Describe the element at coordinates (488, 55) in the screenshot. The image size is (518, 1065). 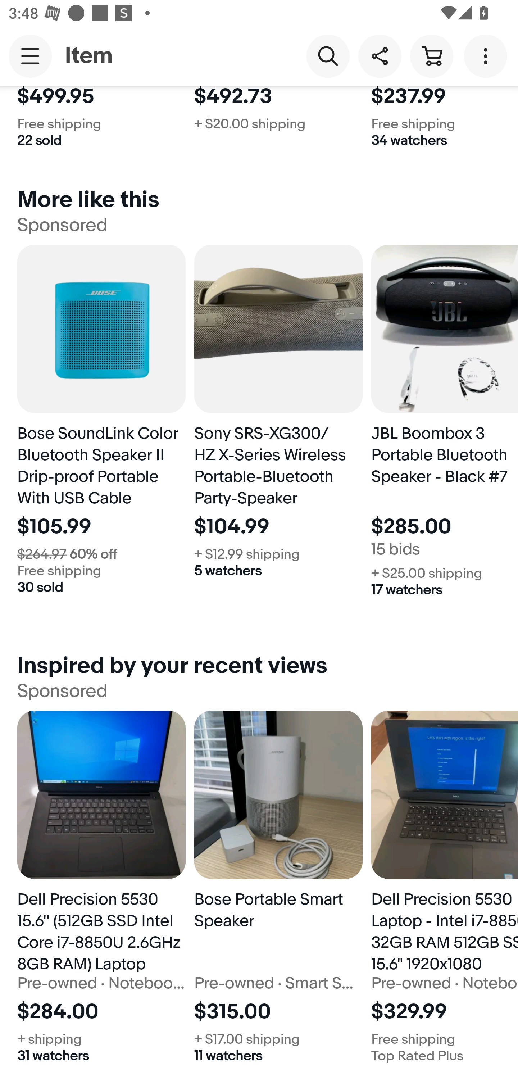
I see `More options` at that location.